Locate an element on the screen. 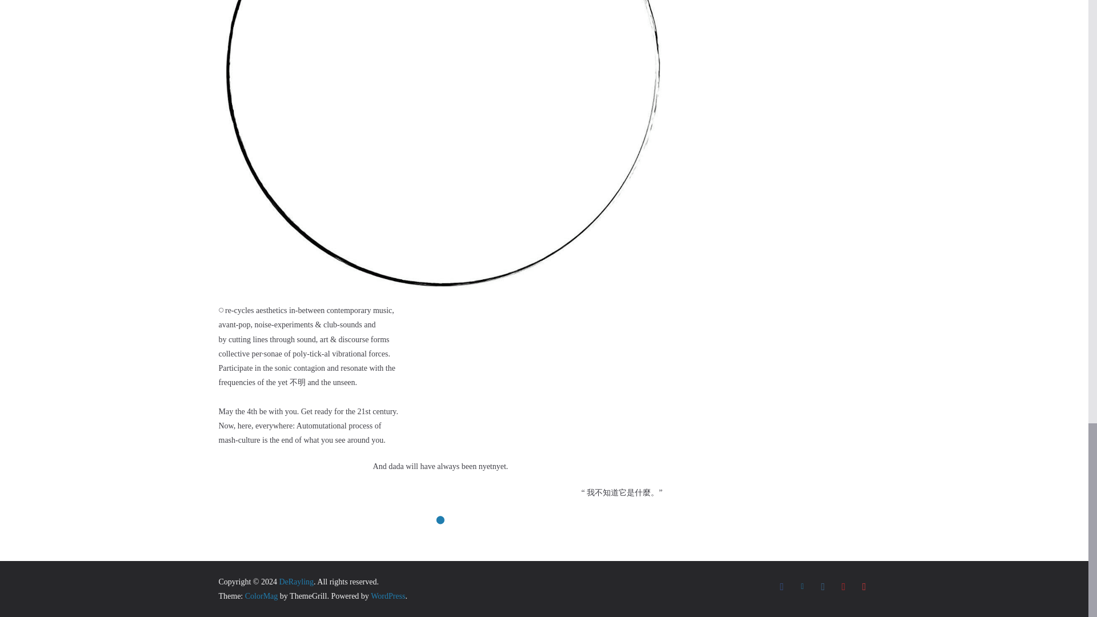 The height and width of the screenshot is (617, 1097). DeRayling is located at coordinates (296, 582).